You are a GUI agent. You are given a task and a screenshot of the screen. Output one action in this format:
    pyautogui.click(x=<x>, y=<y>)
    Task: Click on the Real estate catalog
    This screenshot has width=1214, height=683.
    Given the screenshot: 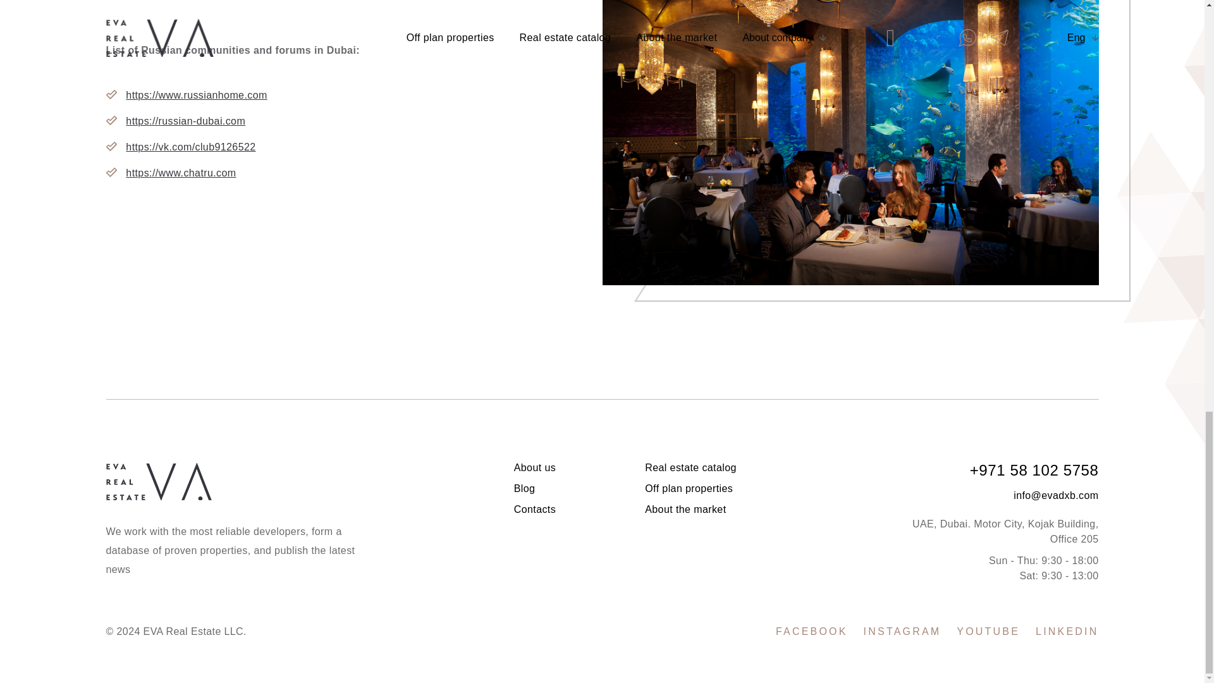 What is the action you would take?
    pyautogui.click(x=690, y=468)
    